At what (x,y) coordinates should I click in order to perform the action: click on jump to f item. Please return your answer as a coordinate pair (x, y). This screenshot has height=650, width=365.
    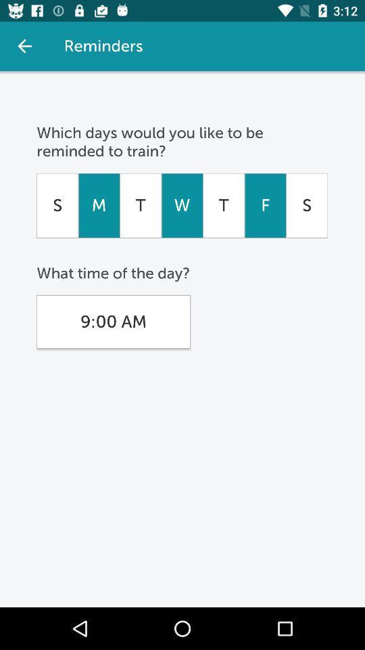
    Looking at the image, I should click on (265, 205).